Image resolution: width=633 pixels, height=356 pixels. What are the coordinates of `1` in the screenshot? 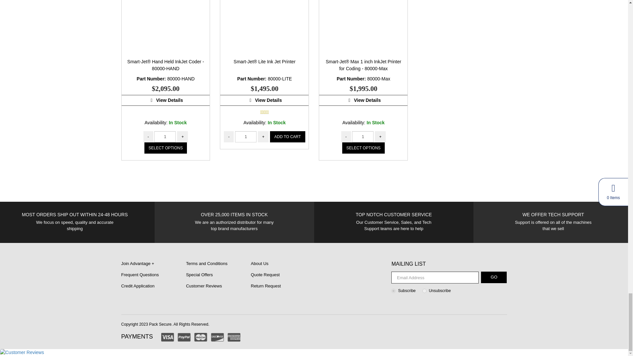 It's located at (165, 136).